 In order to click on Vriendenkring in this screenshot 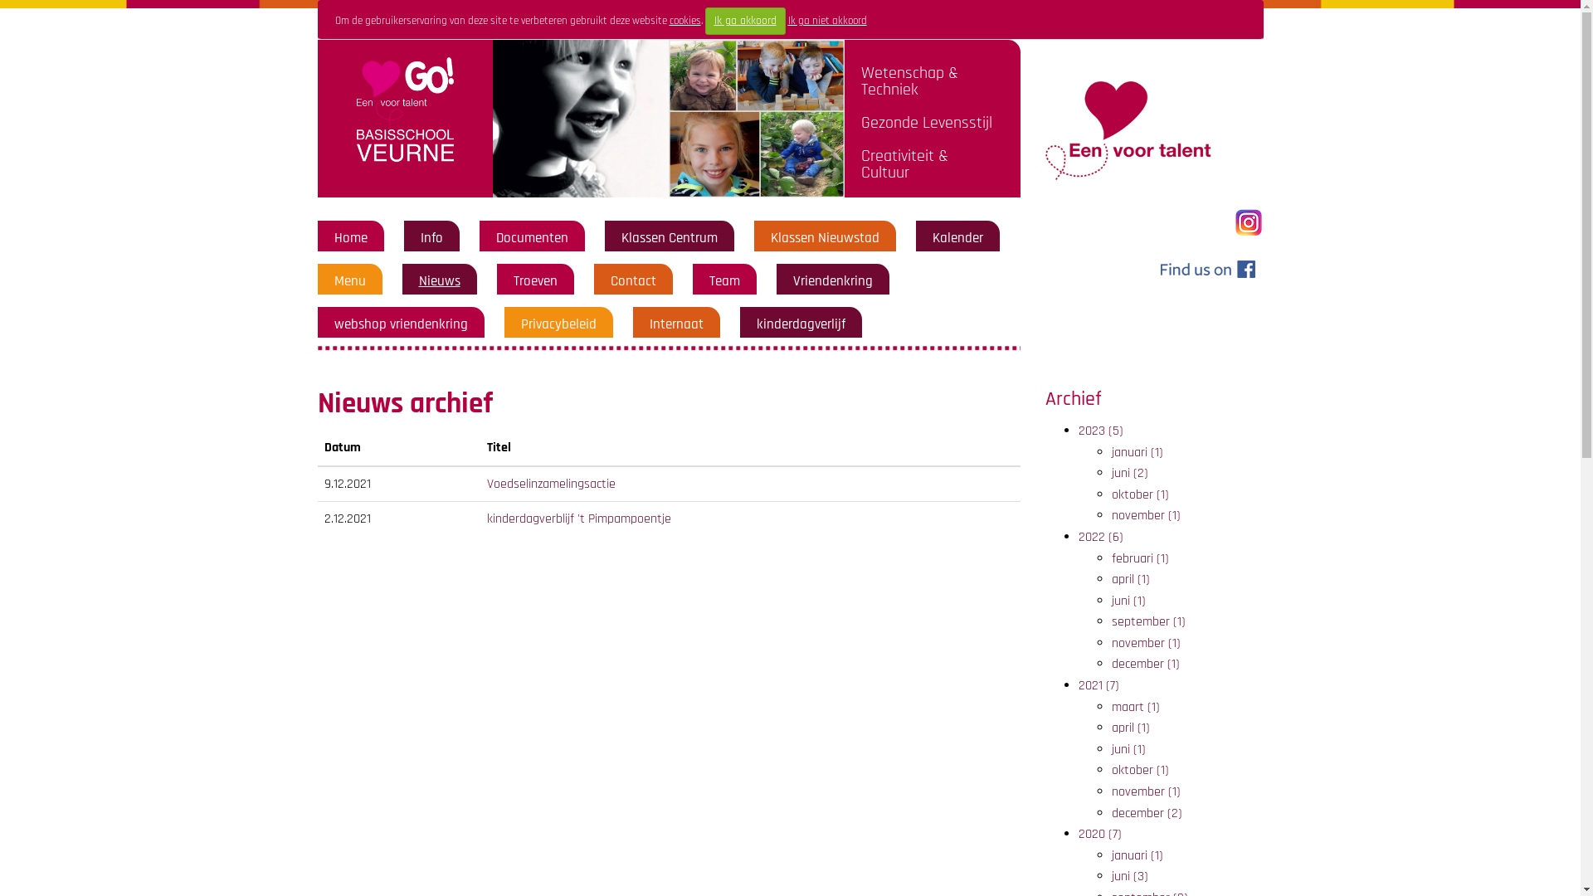, I will do `click(833, 281)`.